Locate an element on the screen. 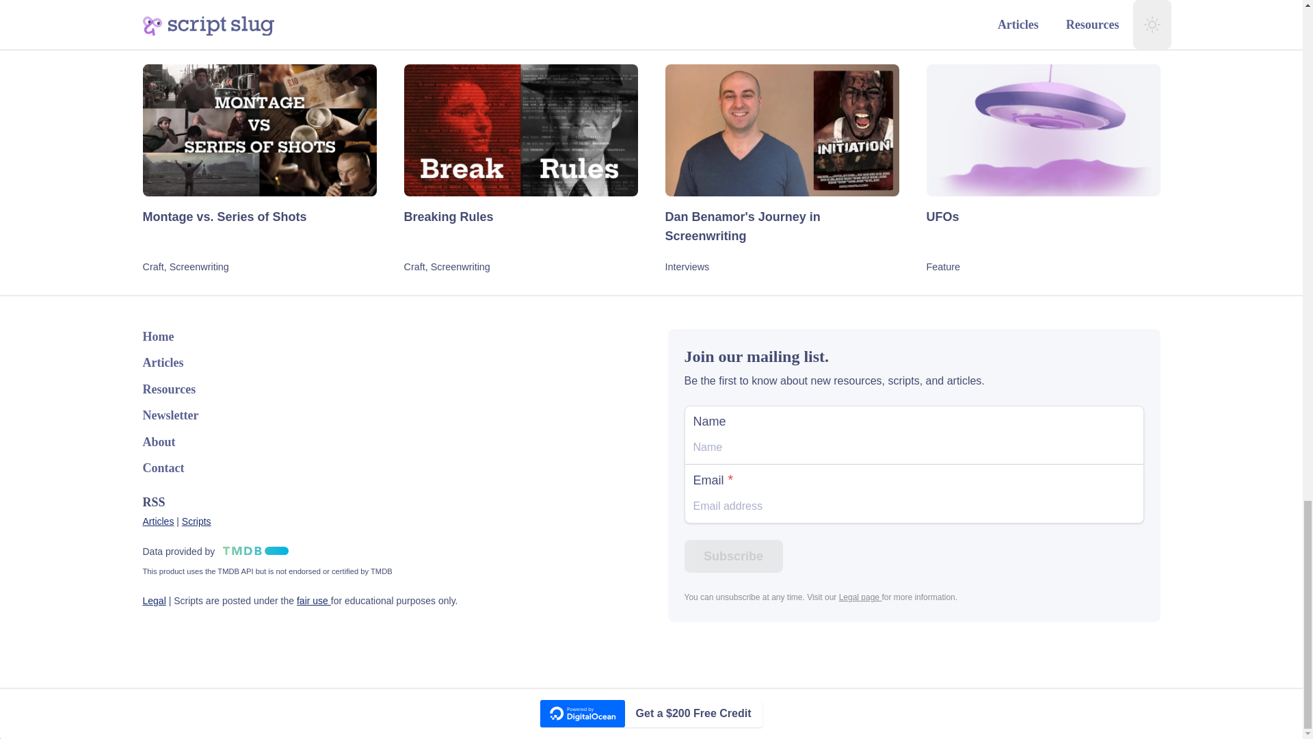 The image size is (1313, 739). Montage vs. Series of Shots is located at coordinates (258, 225).